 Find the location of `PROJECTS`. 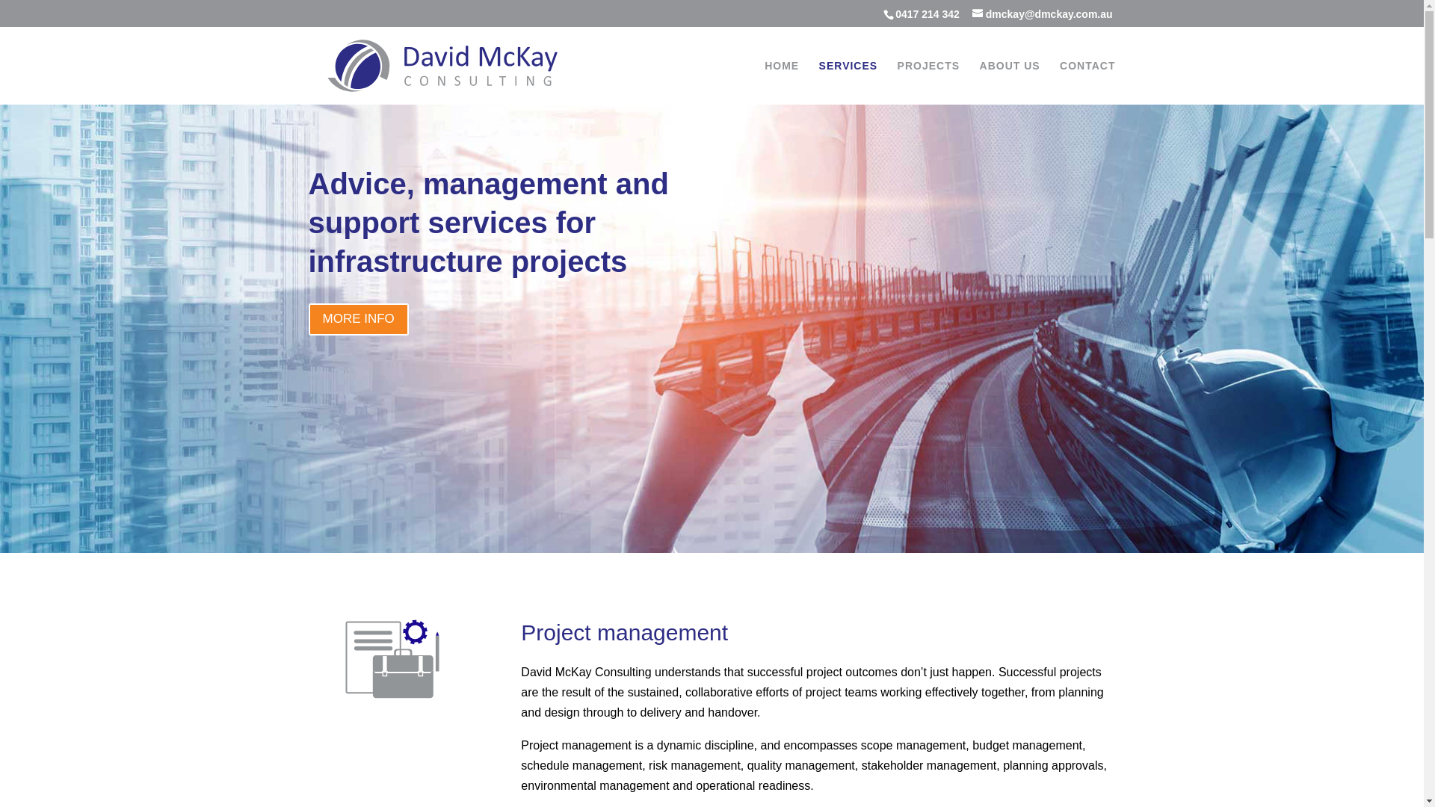

PROJECTS is located at coordinates (928, 82).